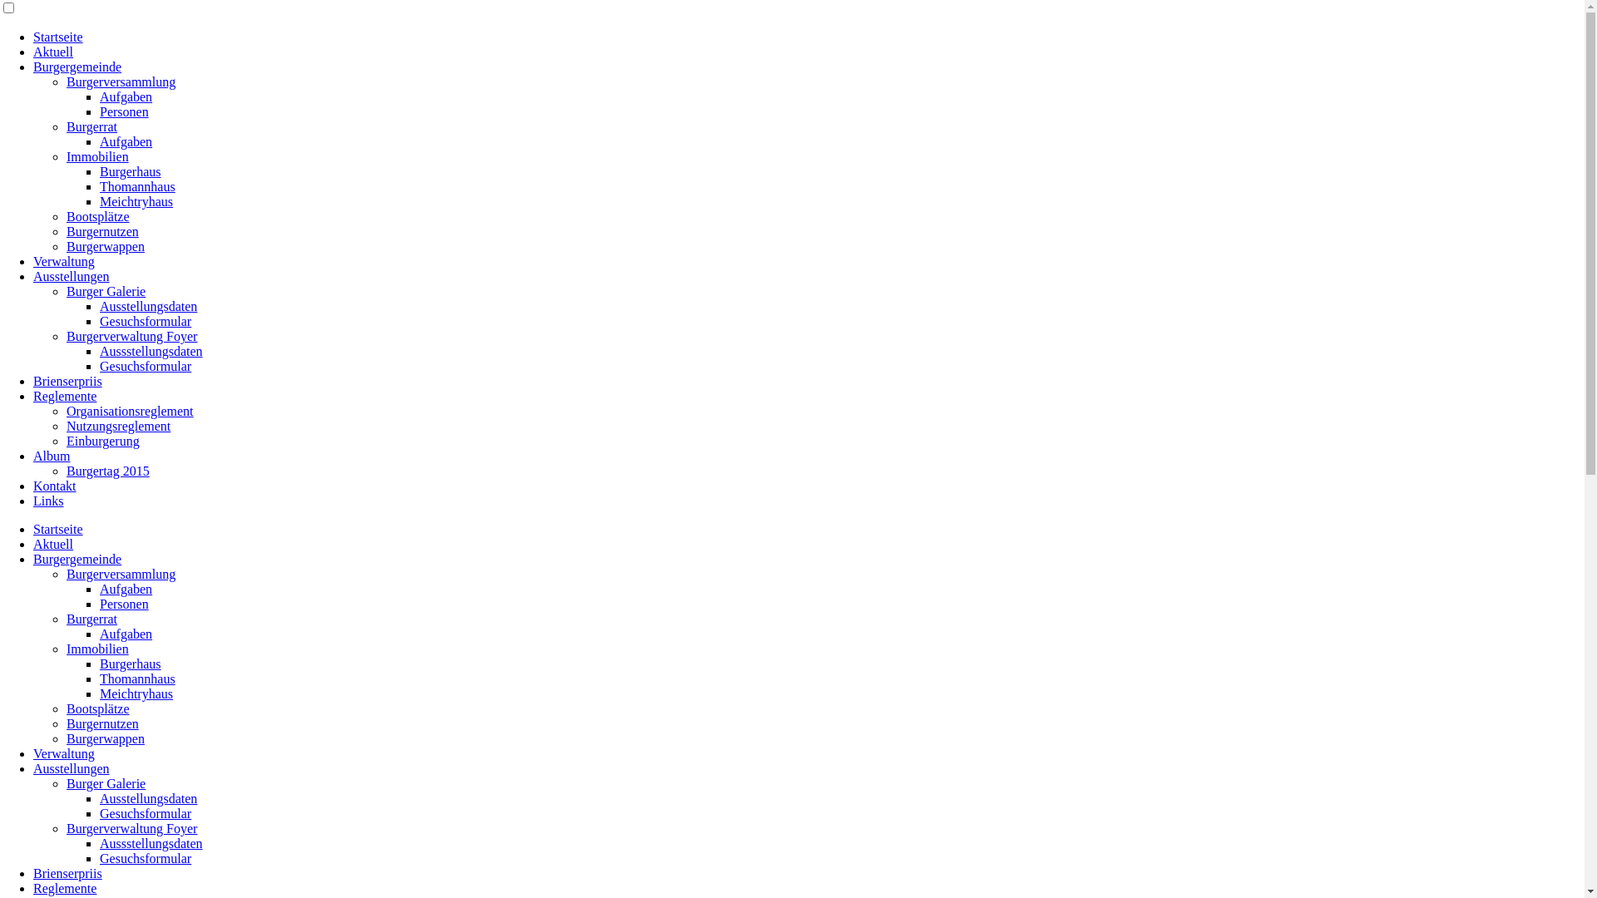 Image resolution: width=1597 pixels, height=898 pixels. Describe the element at coordinates (146, 813) in the screenshot. I see `Gesuchsformular` at that location.